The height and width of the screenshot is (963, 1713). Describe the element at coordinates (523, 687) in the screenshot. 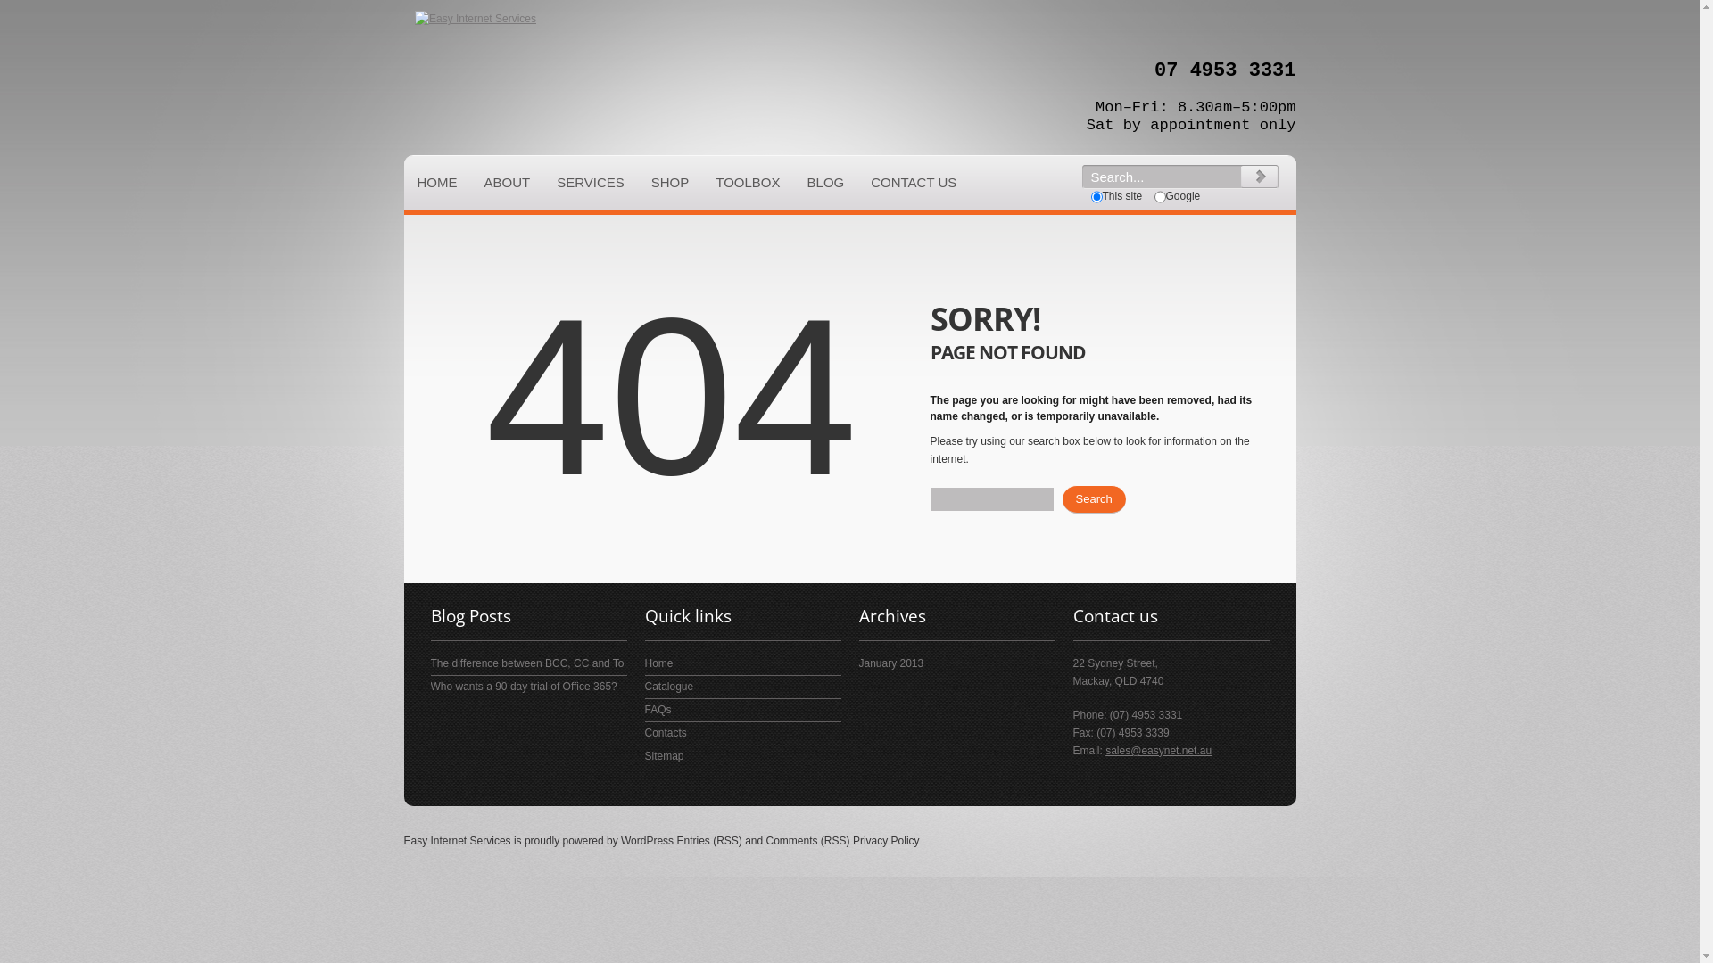

I see `Who wants a 90 day trial of Office 365?` at that location.